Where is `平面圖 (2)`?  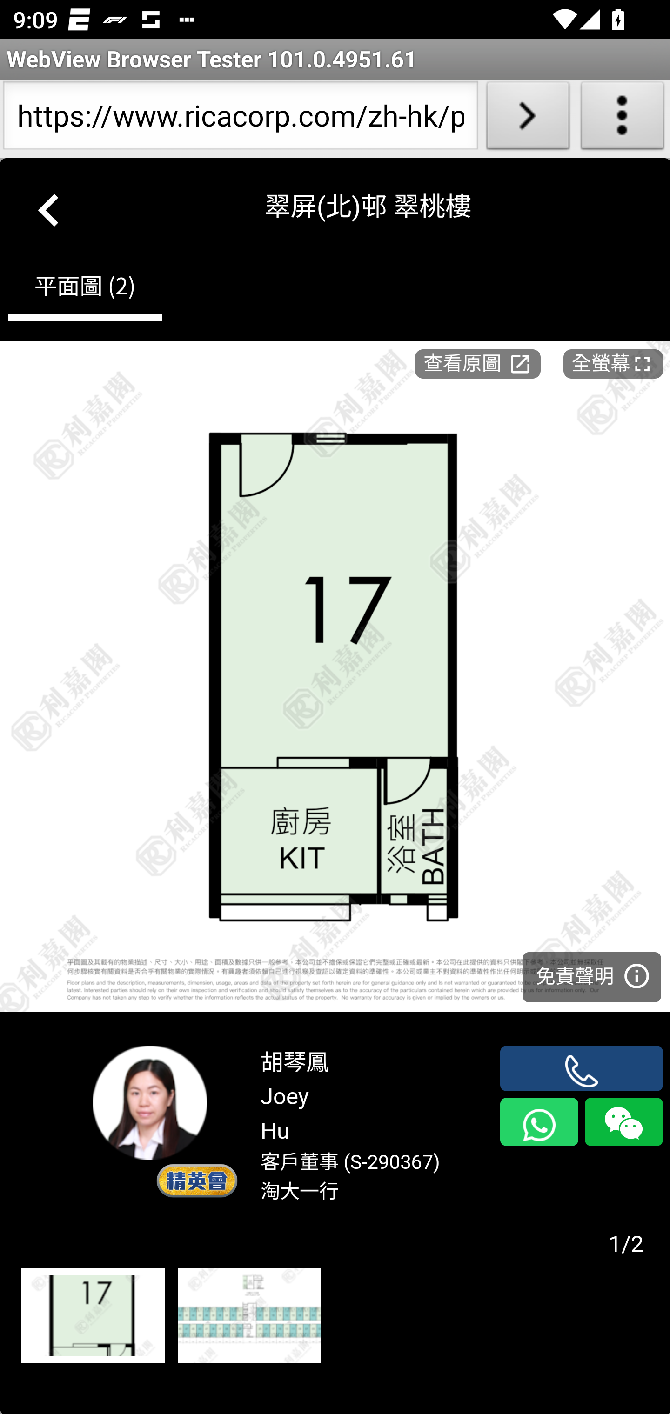 平面圖 (2) is located at coordinates (85, 289).